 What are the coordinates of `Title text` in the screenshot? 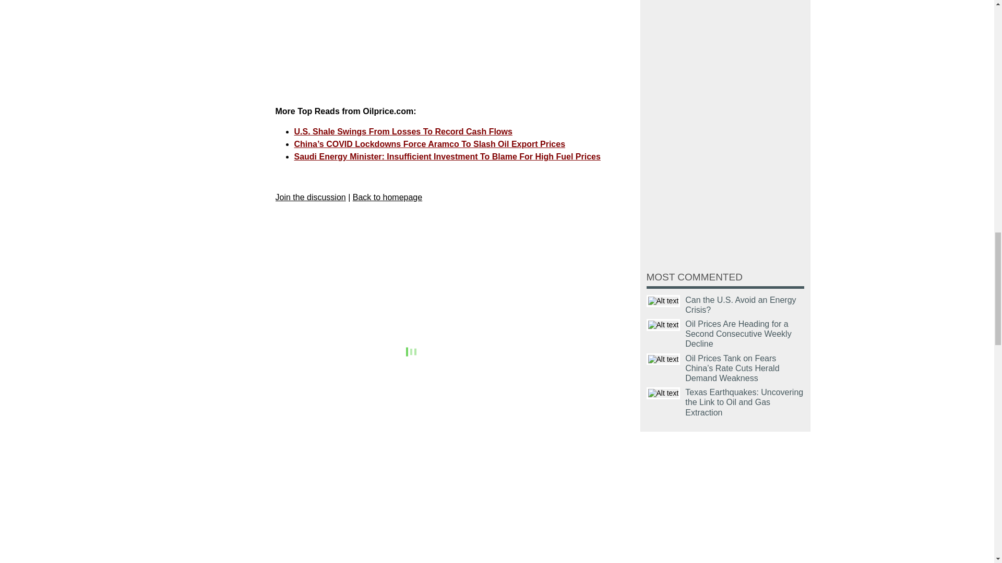 It's located at (663, 359).